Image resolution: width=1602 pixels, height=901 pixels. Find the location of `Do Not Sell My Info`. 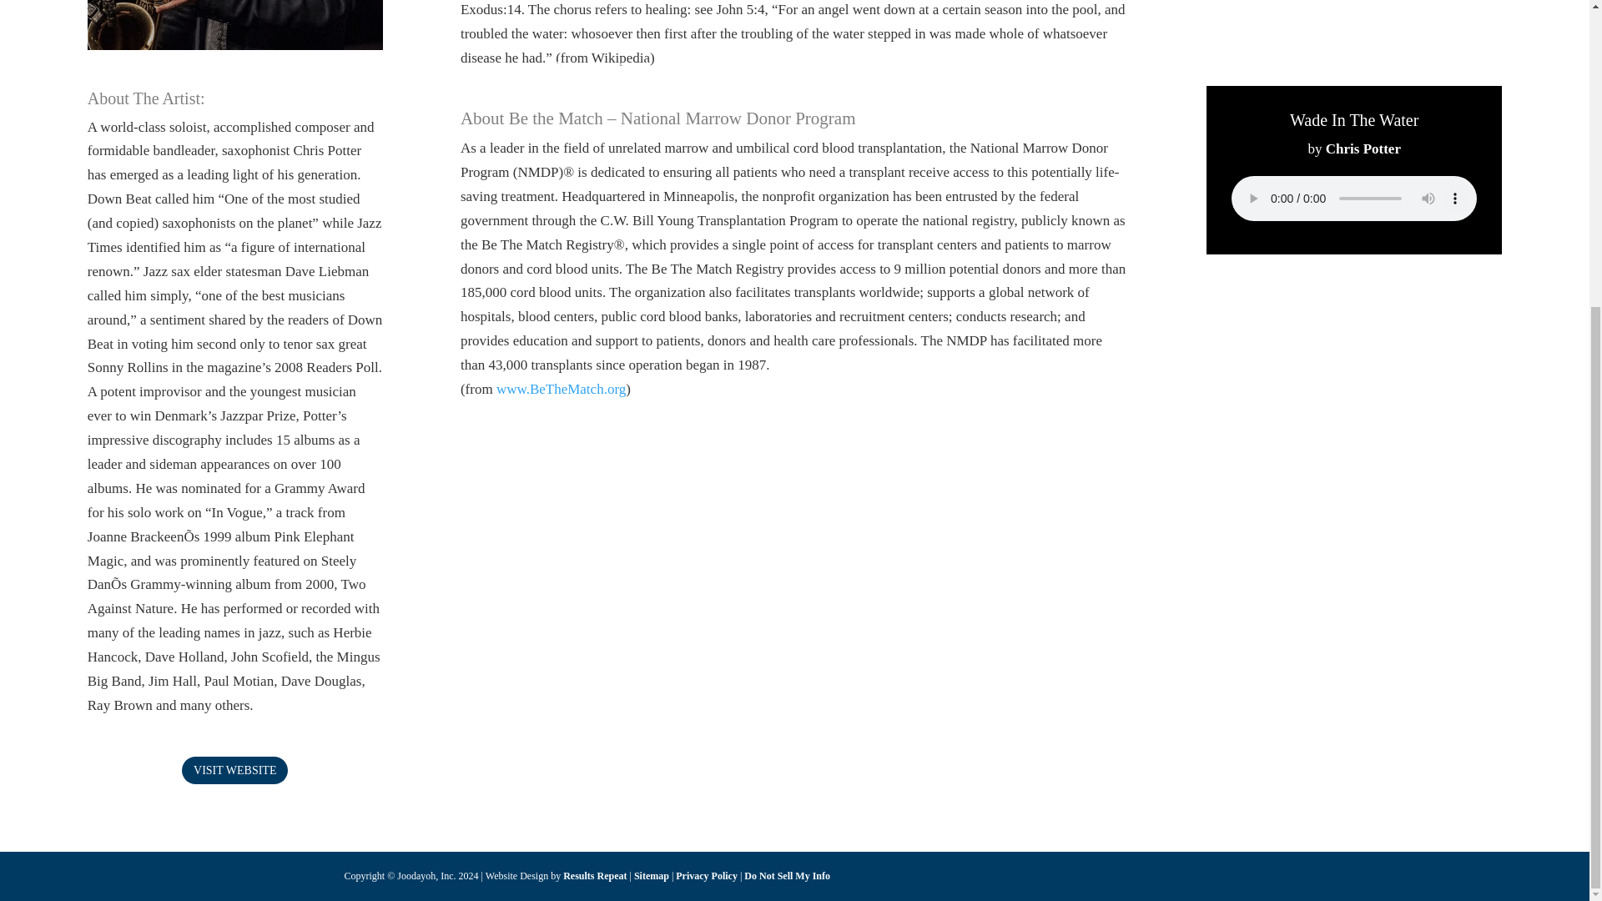

Do Not Sell My Info is located at coordinates (787, 876).